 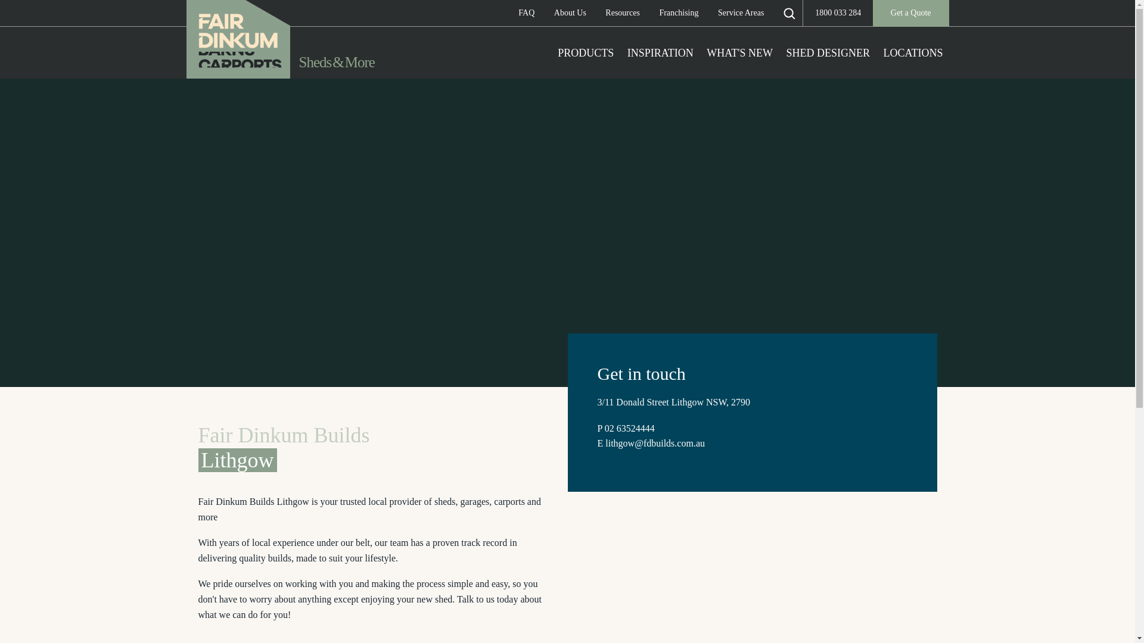 What do you see at coordinates (910, 13) in the screenshot?
I see `Get a Quote` at bounding box center [910, 13].